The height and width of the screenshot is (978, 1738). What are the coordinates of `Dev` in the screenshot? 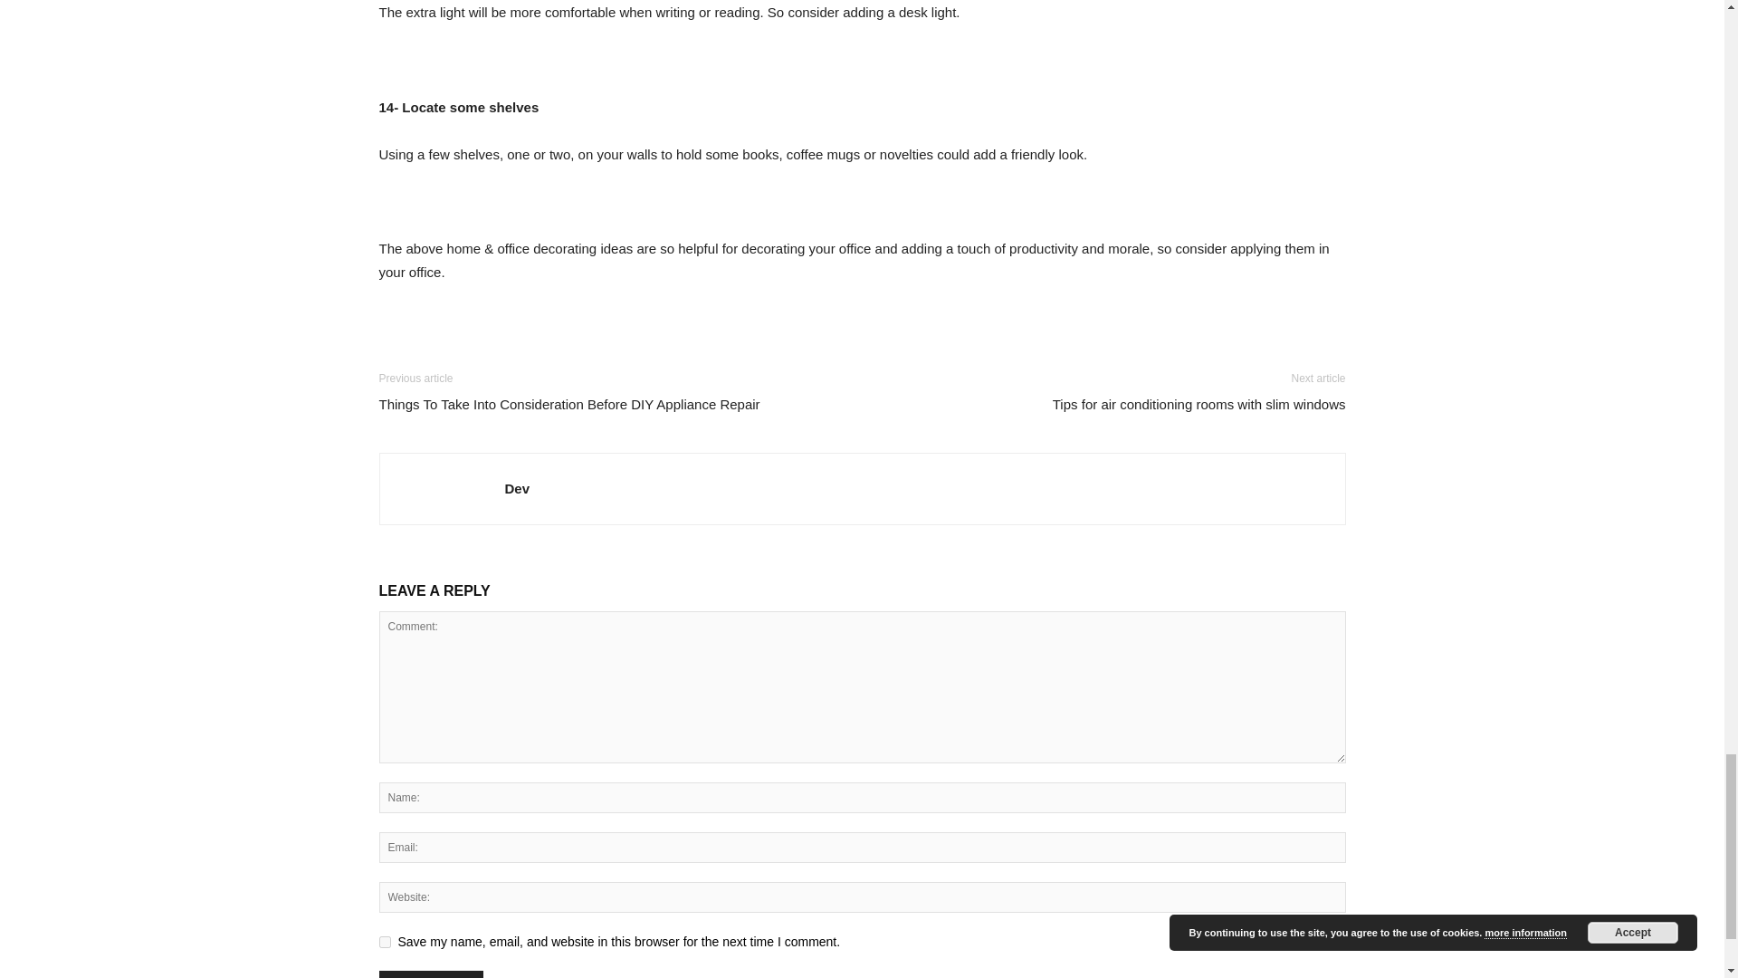 It's located at (518, 488).